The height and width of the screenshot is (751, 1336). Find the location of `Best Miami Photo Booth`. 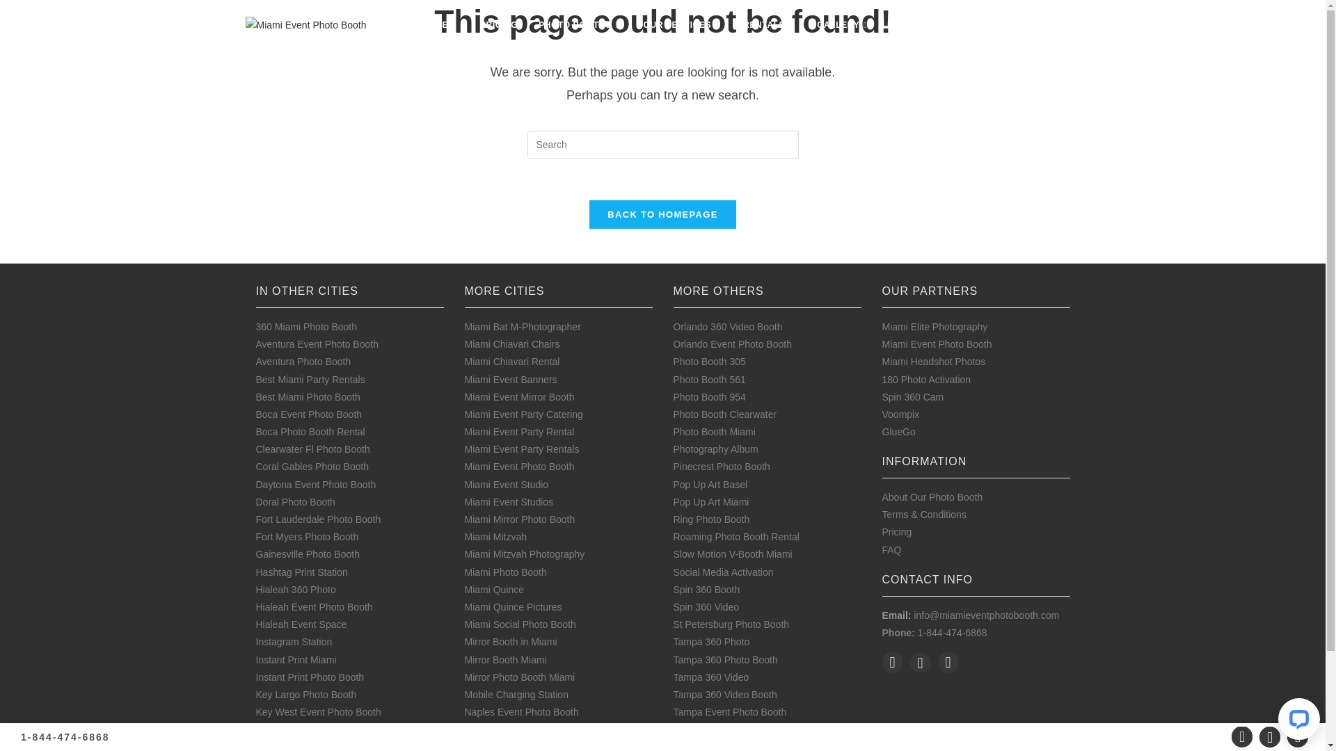

Best Miami Photo Booth is located at coordinates (308, 397).